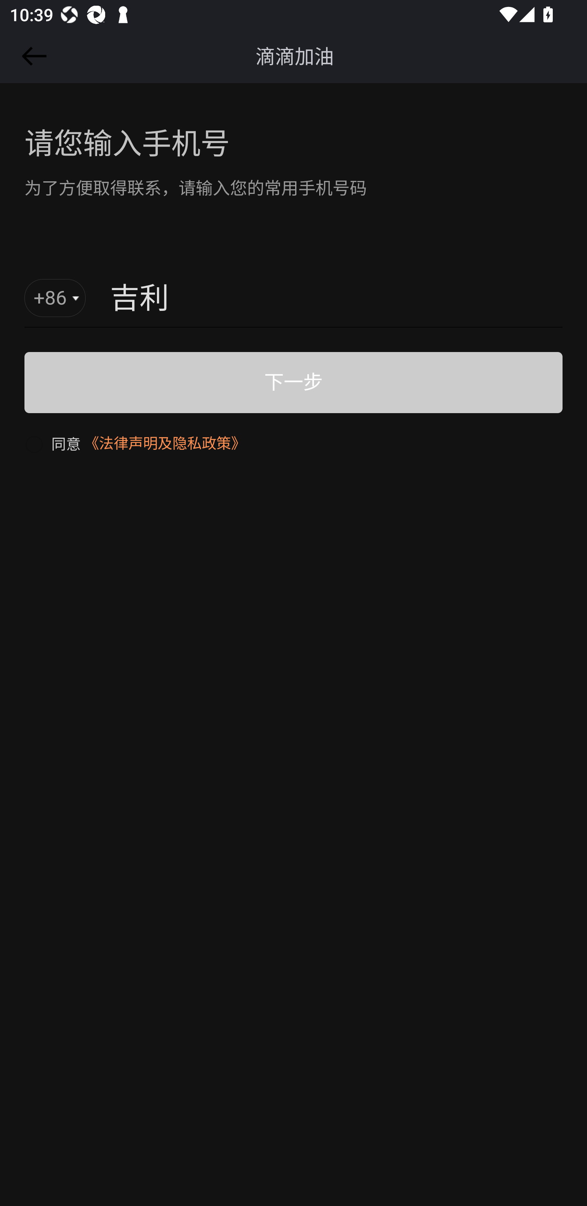 This screenshot has height=1206, width=587. I want to click on +86, so click(55, 298).